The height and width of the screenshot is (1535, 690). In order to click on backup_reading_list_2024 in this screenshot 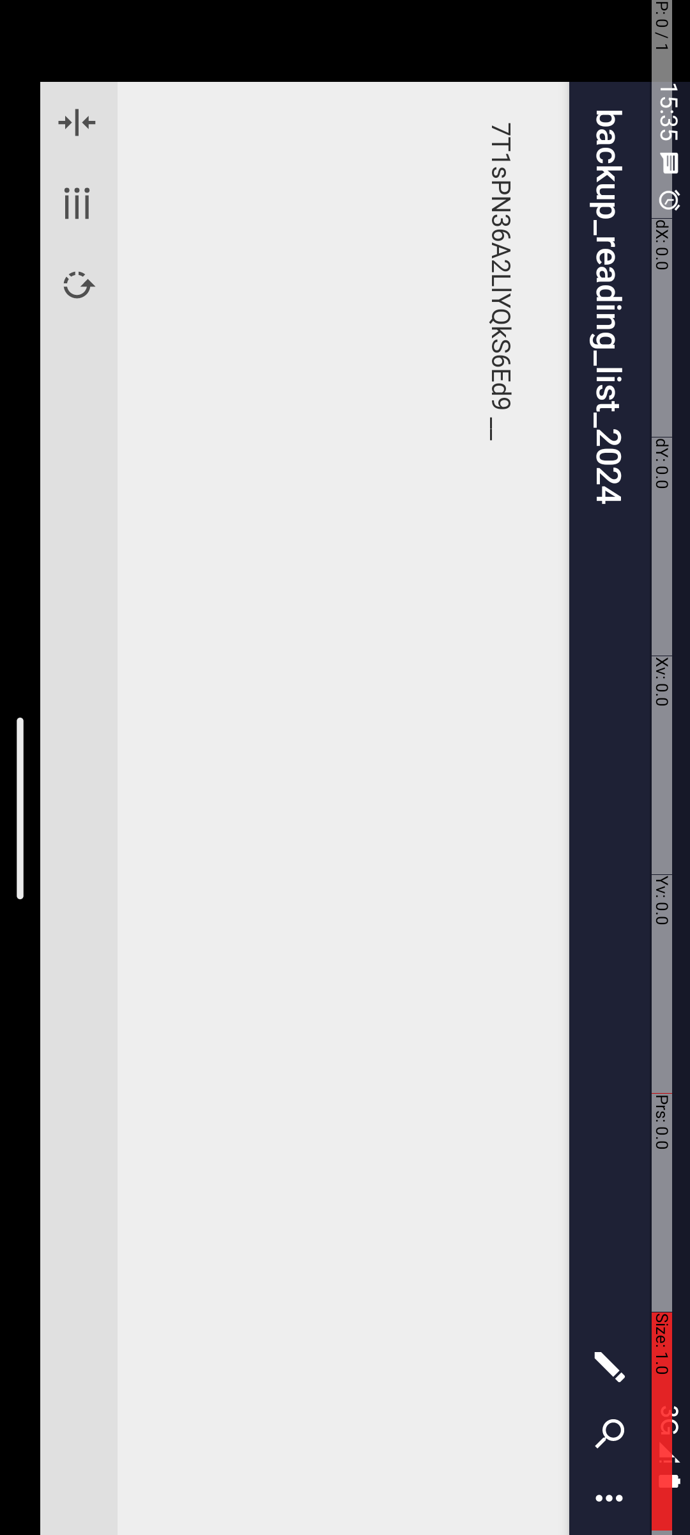, I will do `click(721, 81)`.